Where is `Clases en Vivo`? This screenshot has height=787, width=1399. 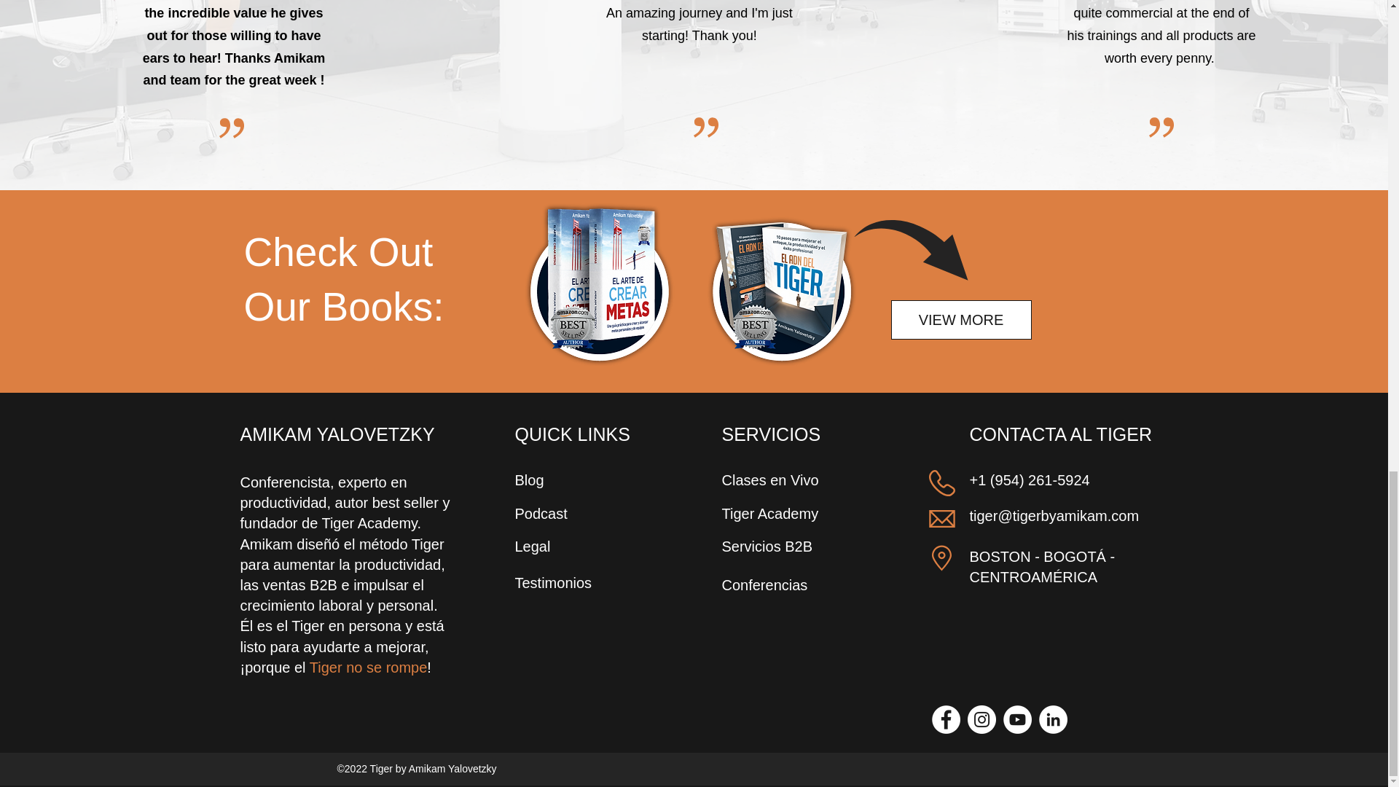
Clases en Vivo is located at coordinates (769, 479).